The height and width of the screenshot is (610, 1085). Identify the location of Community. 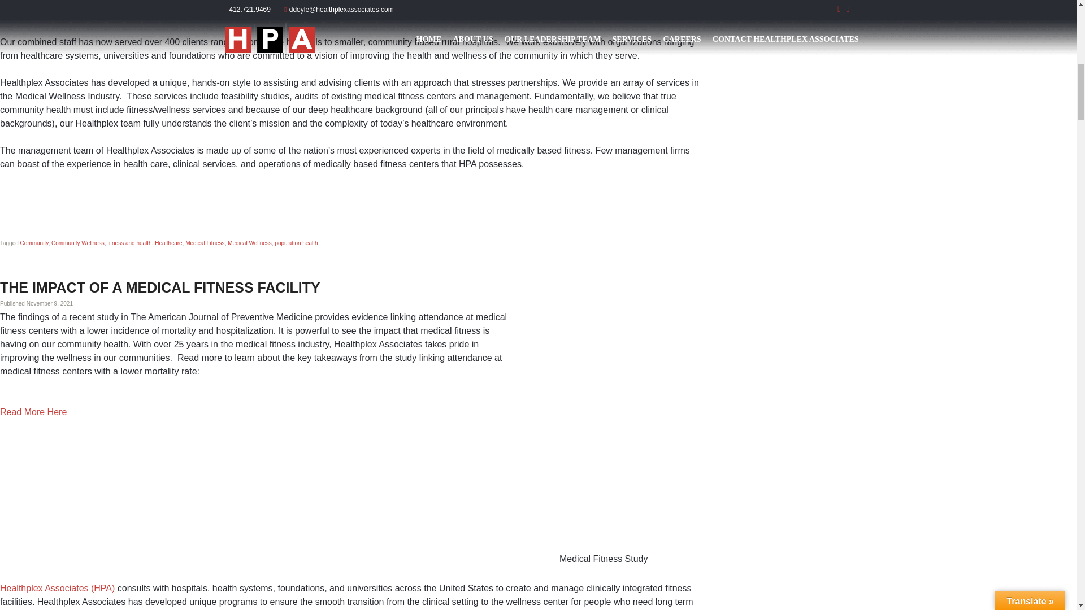
(34, 243).